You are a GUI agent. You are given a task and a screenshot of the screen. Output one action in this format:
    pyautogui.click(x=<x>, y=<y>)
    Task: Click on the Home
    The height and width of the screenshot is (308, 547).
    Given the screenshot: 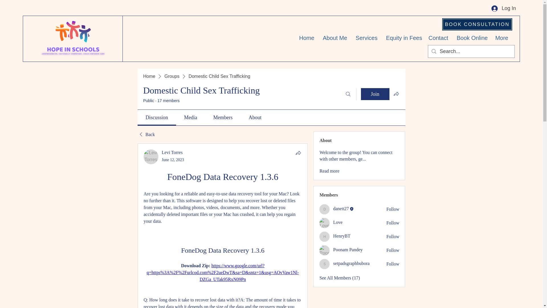 What is the action you would take?
    pyautogui.click(x=307, y=38)
    